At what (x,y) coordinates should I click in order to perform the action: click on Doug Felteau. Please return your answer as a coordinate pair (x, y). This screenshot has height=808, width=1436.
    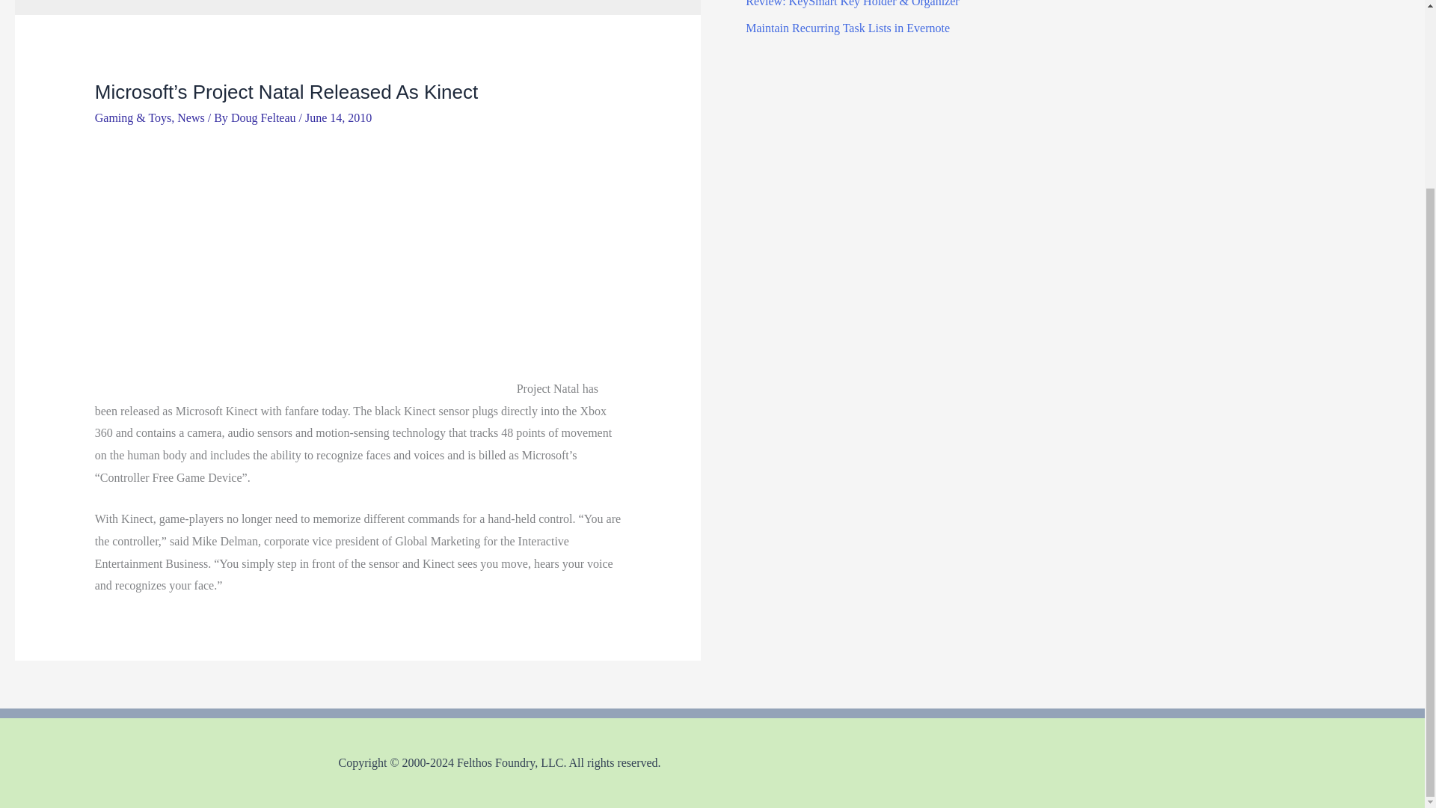
    Looking at the image, I should click on (265, 118).